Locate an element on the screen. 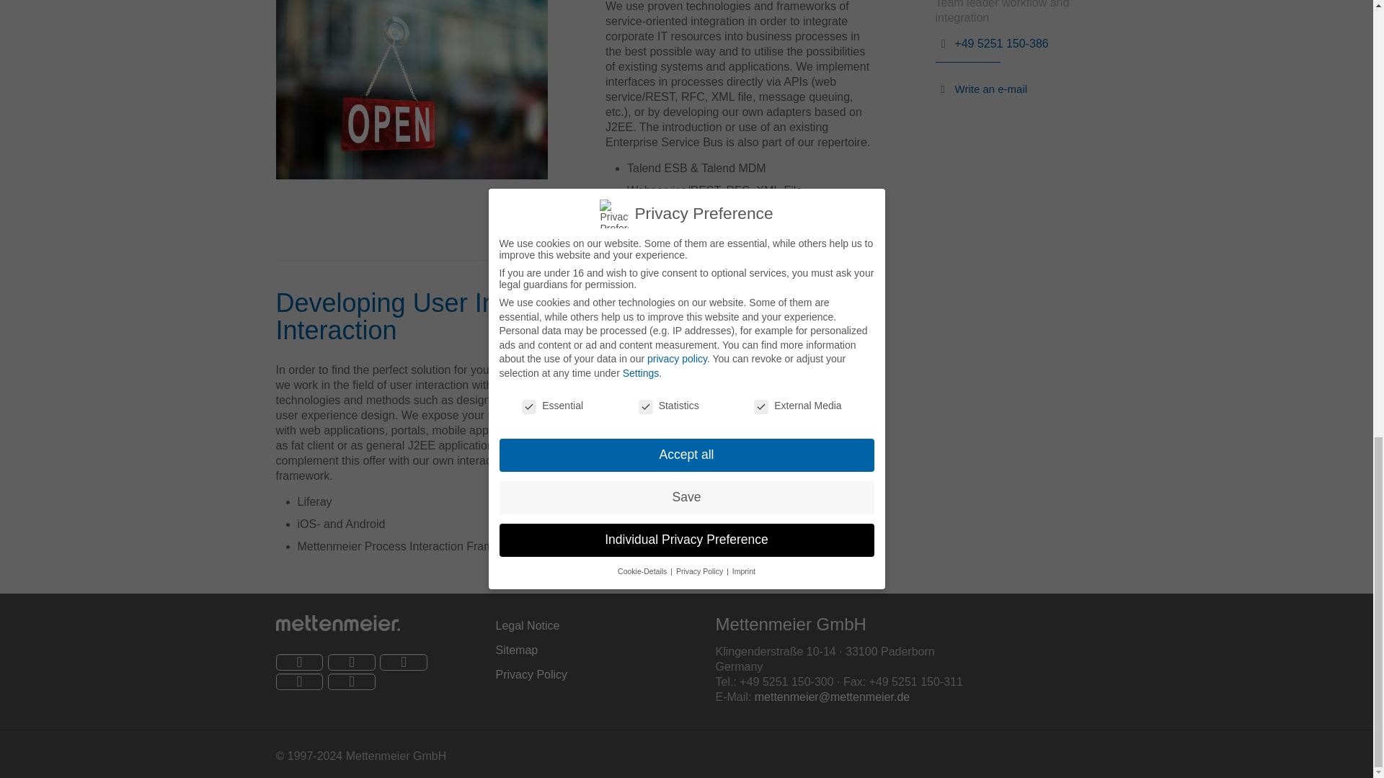 The width and height of the screenshot is (1384, 778). Mettenmeier on Facebook is located at coordinates (298, 662).